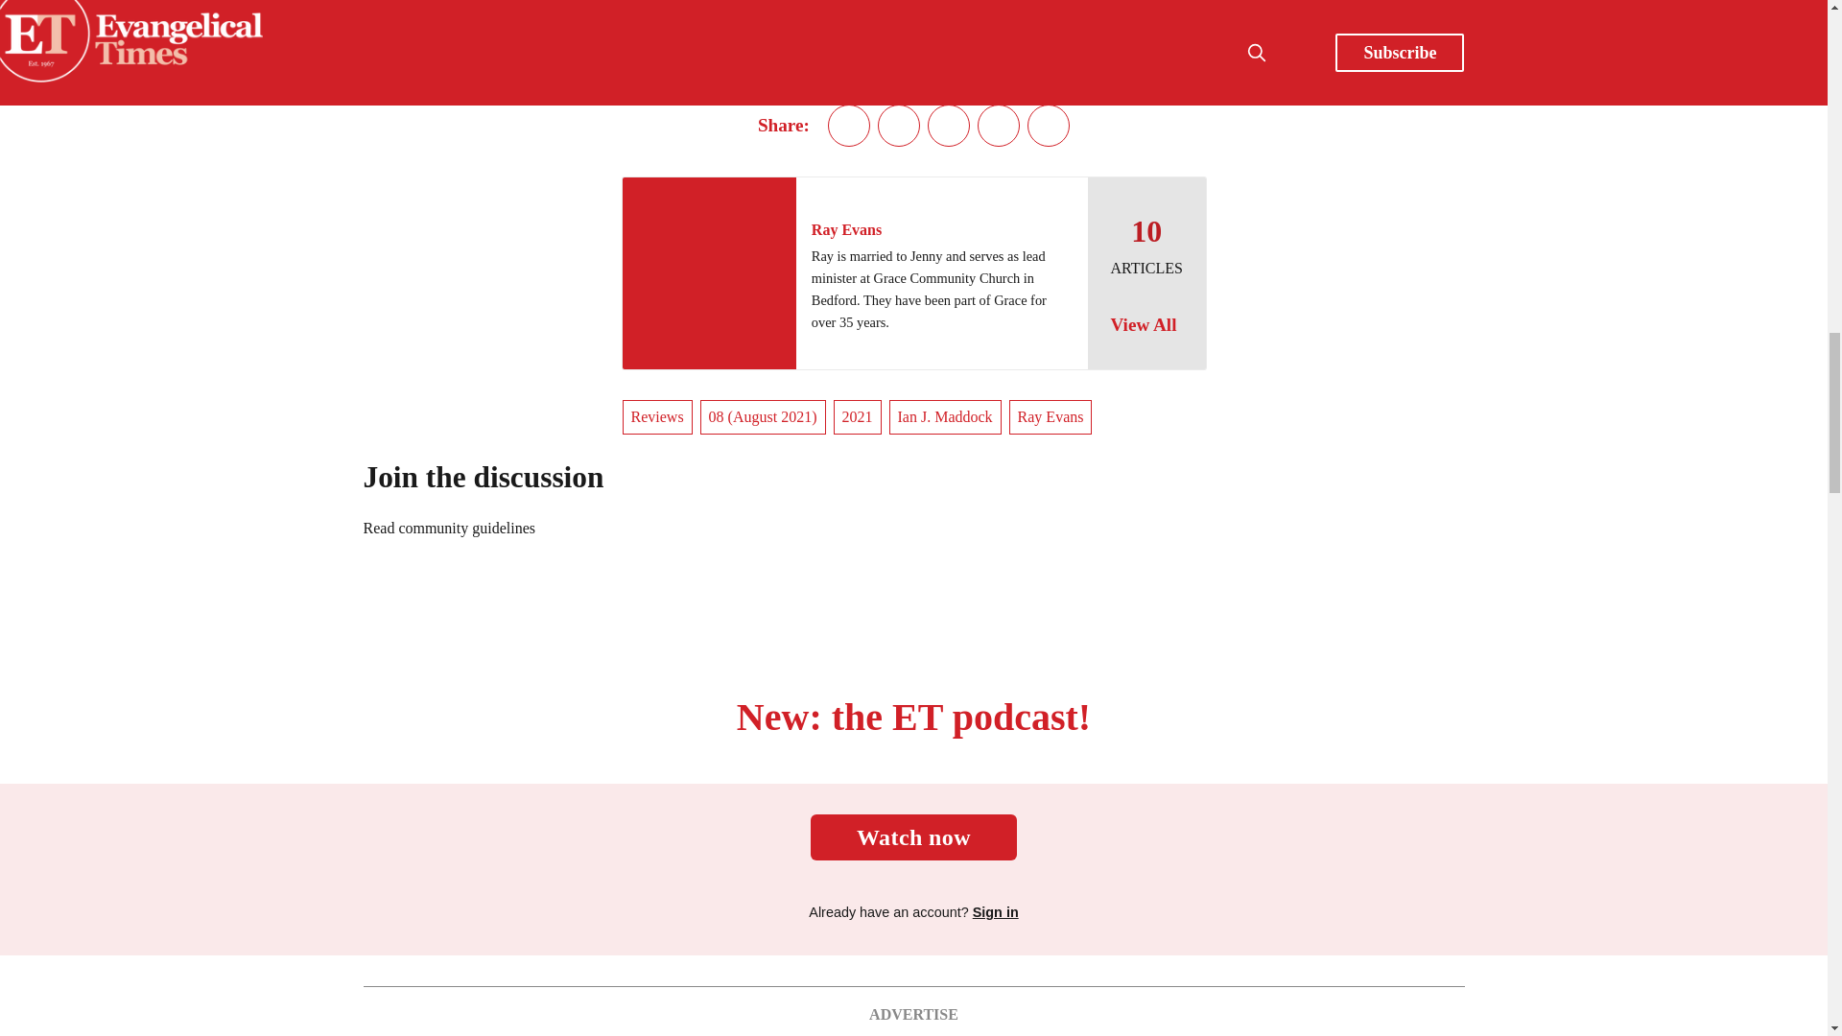 The image size is (1842, 1036). Describe the element at coordinates (913, 24) in the screenshot. I see `Hudson Taylor Ministries update given in Salisbury` at that location.